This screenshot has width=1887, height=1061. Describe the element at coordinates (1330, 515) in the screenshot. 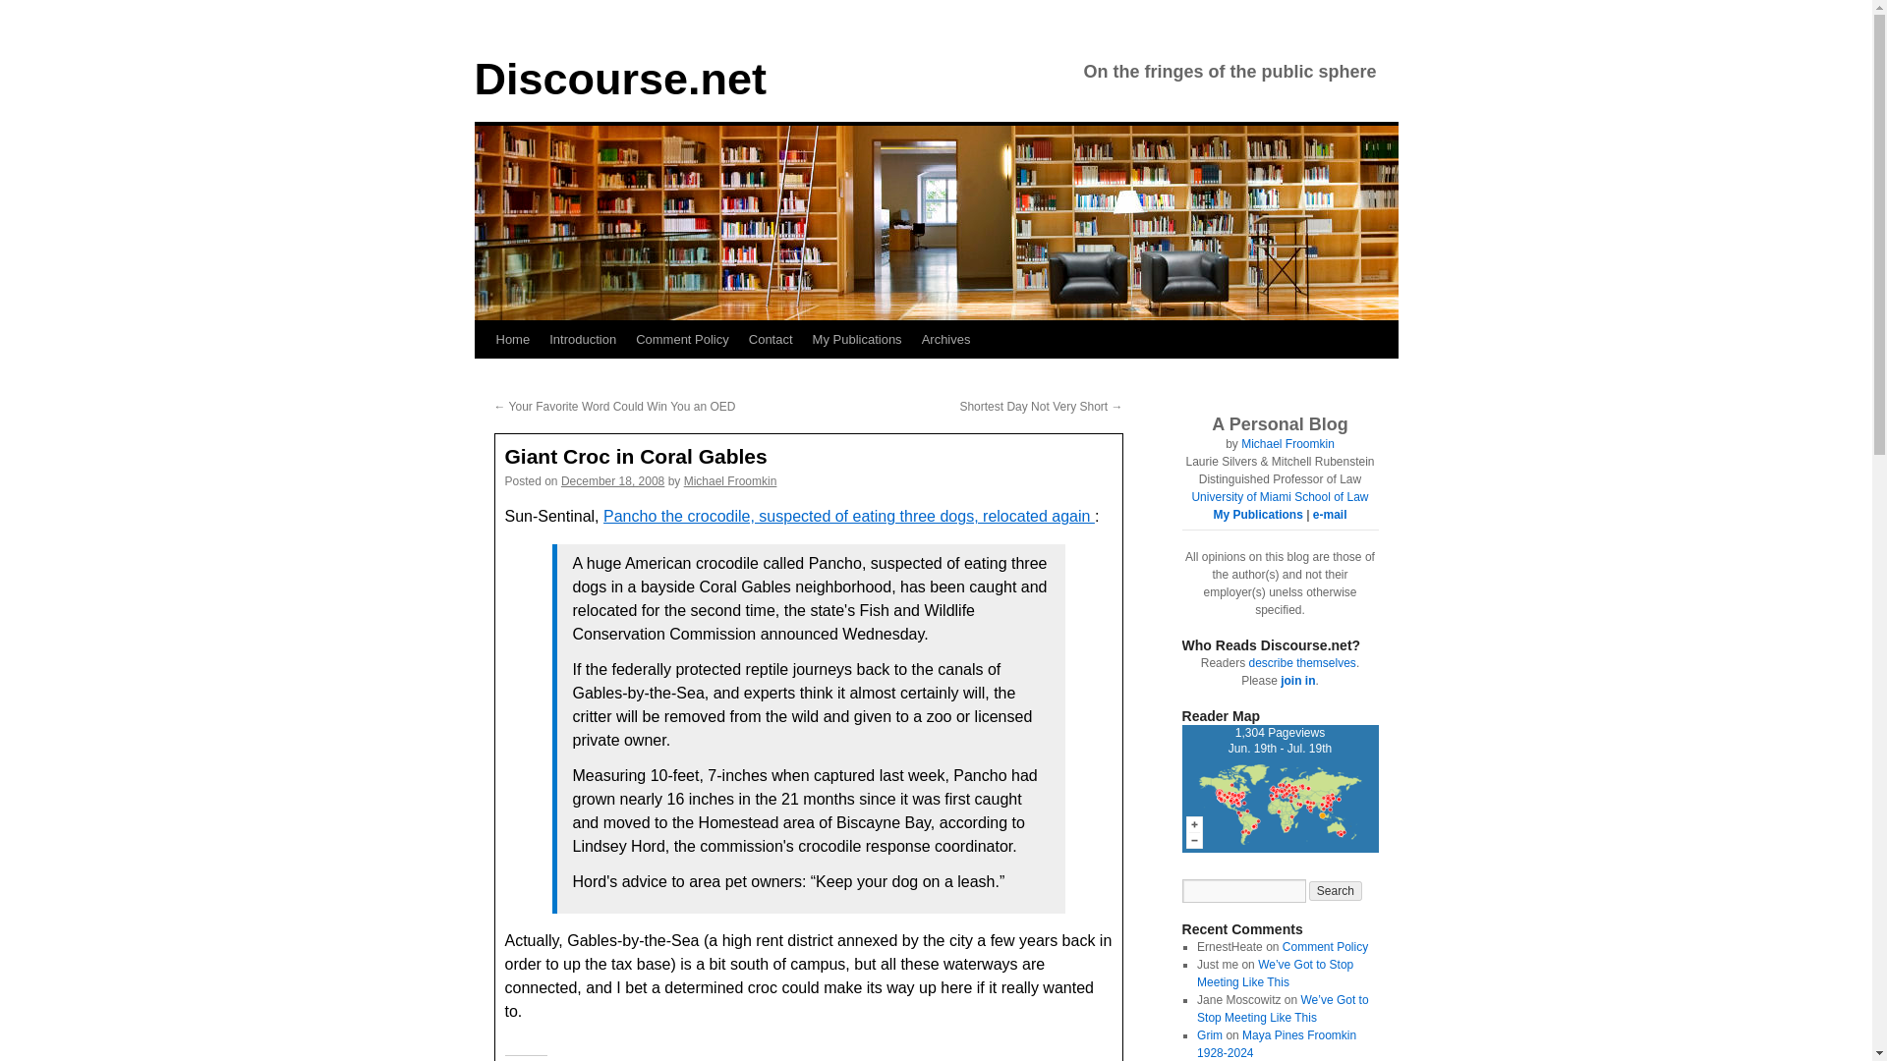

I see `My homepage` at that location.